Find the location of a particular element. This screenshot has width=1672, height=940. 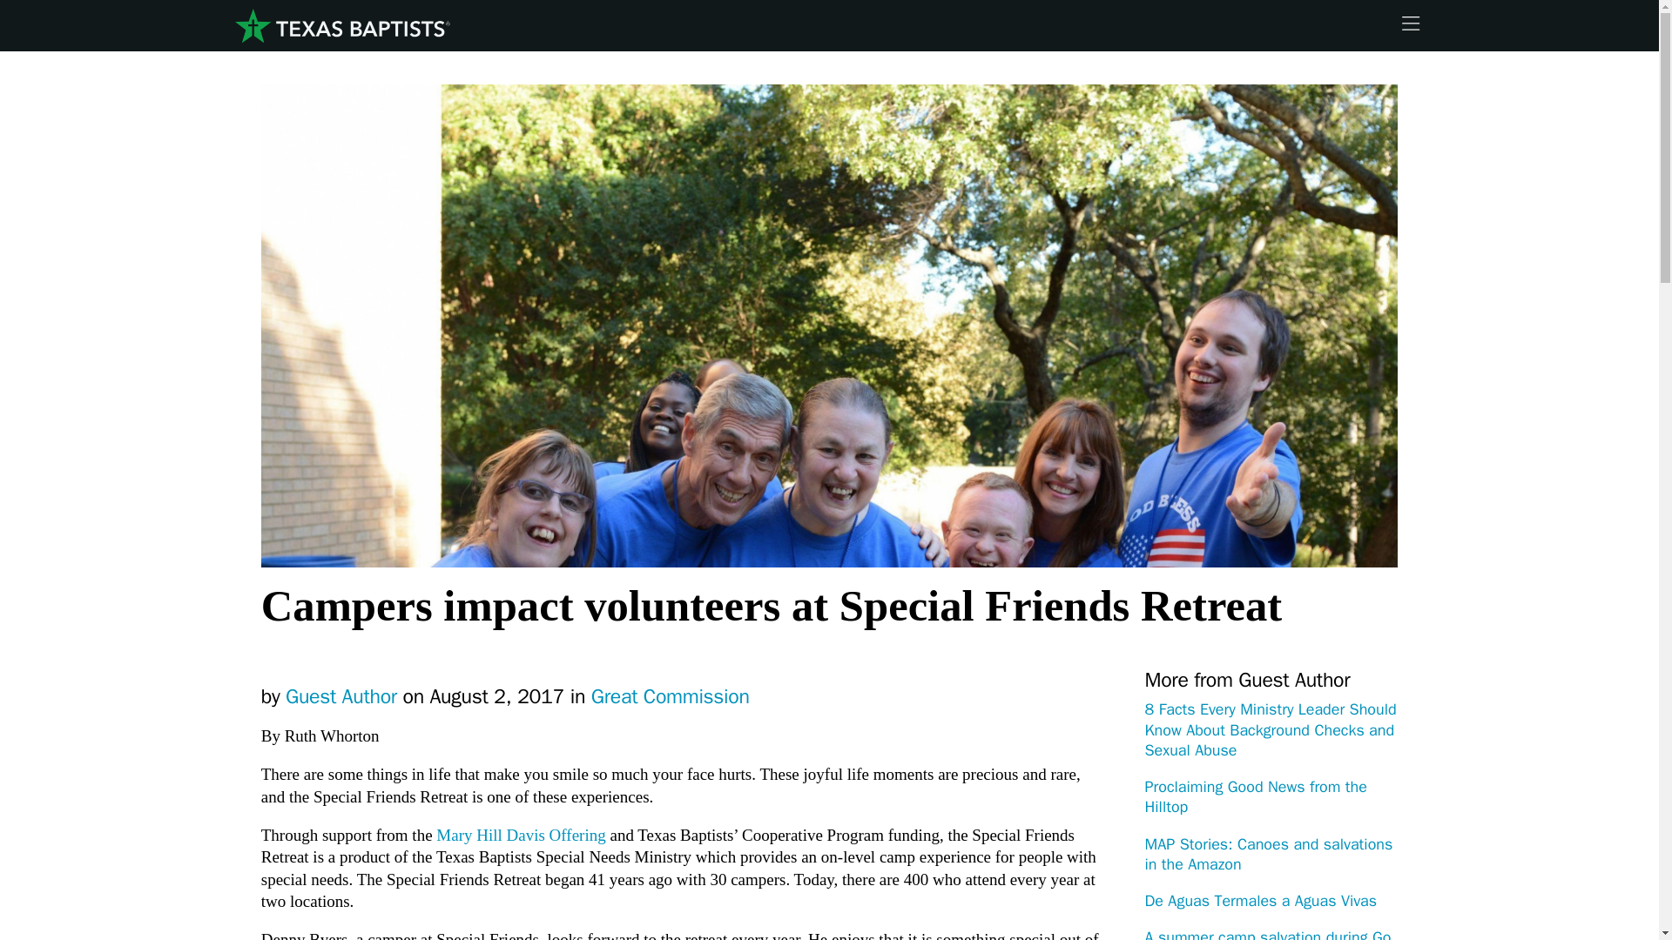

Mary Hill Davis Offering is located at coordinates (521, 835).